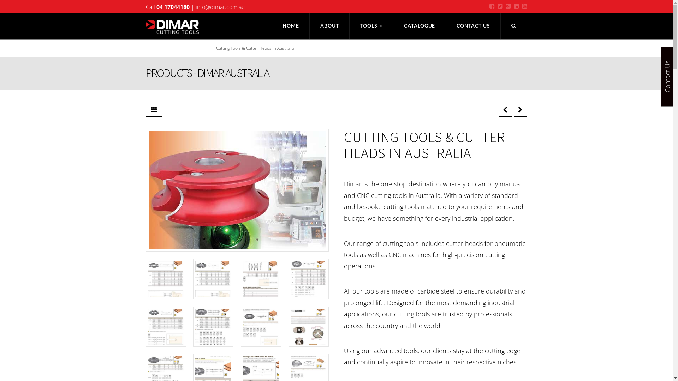  Describe the element at coordinates (166, 279) in the screenshot. I see `114` at that location.